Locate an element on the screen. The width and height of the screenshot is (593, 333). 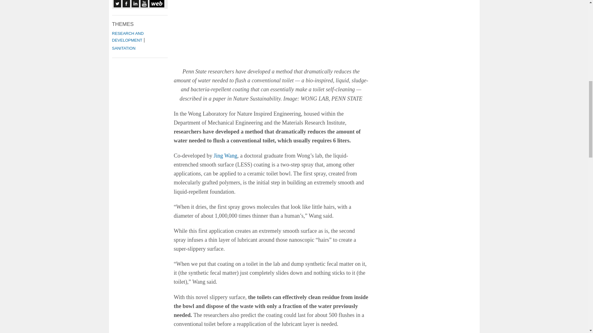
Twitter is located at coordinates (117, 4).